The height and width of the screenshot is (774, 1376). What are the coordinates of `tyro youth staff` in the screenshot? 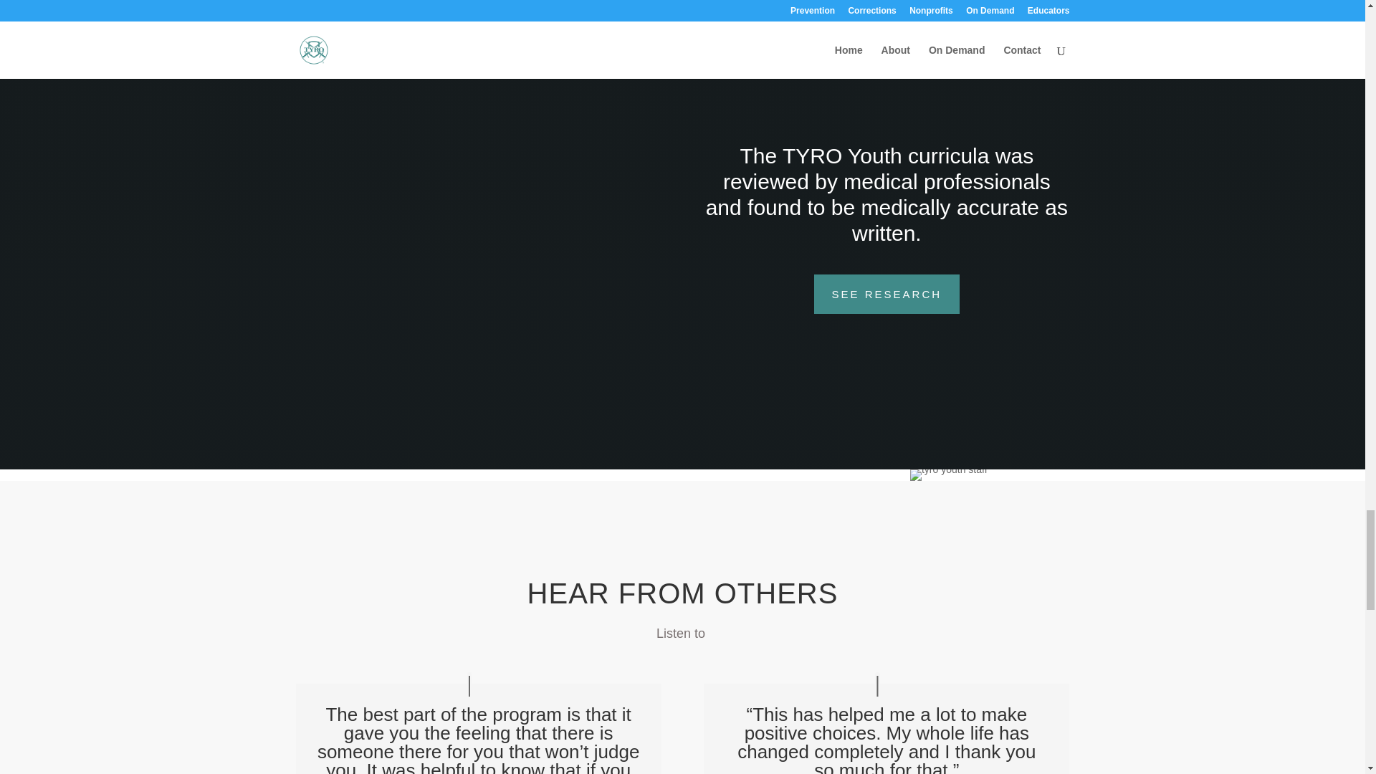 It's located at (949, 474).